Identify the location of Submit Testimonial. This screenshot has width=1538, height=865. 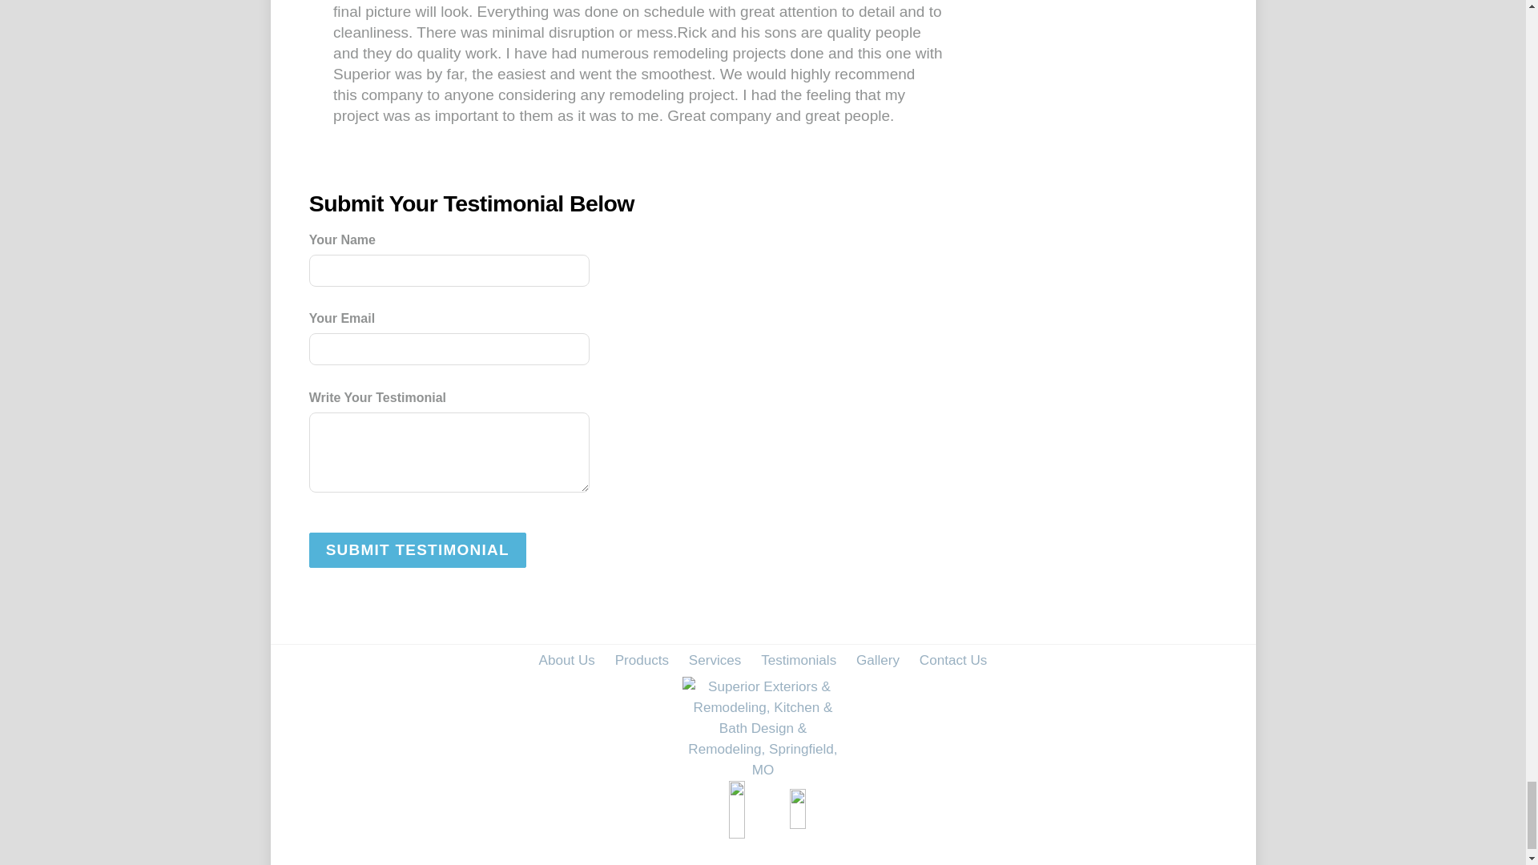
(417, 549).